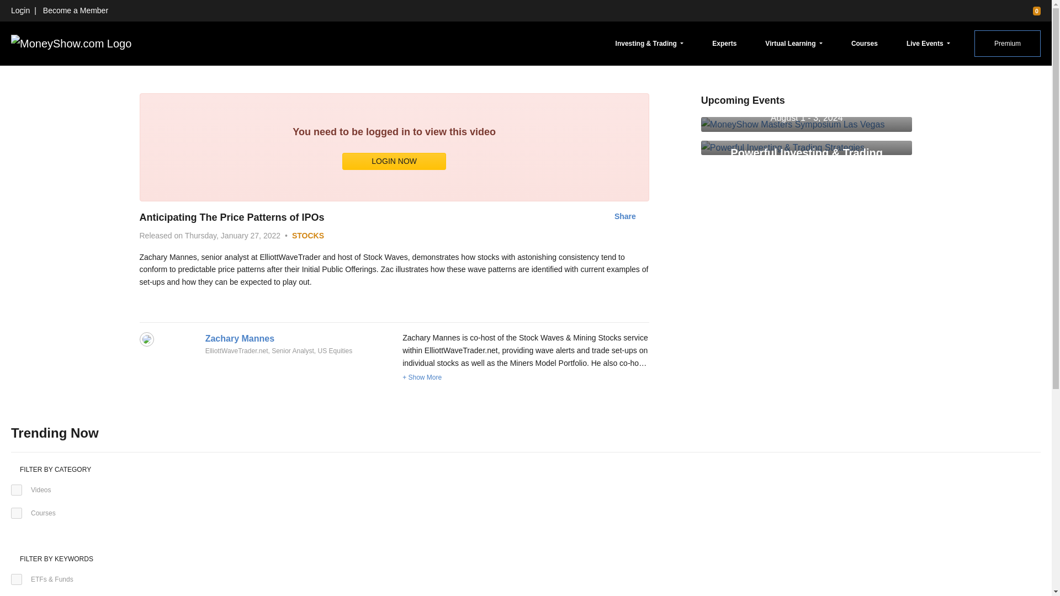  Describe the element at coordinates (394, 161) in the screenshot. I see `LOGIN NOW` at that location.